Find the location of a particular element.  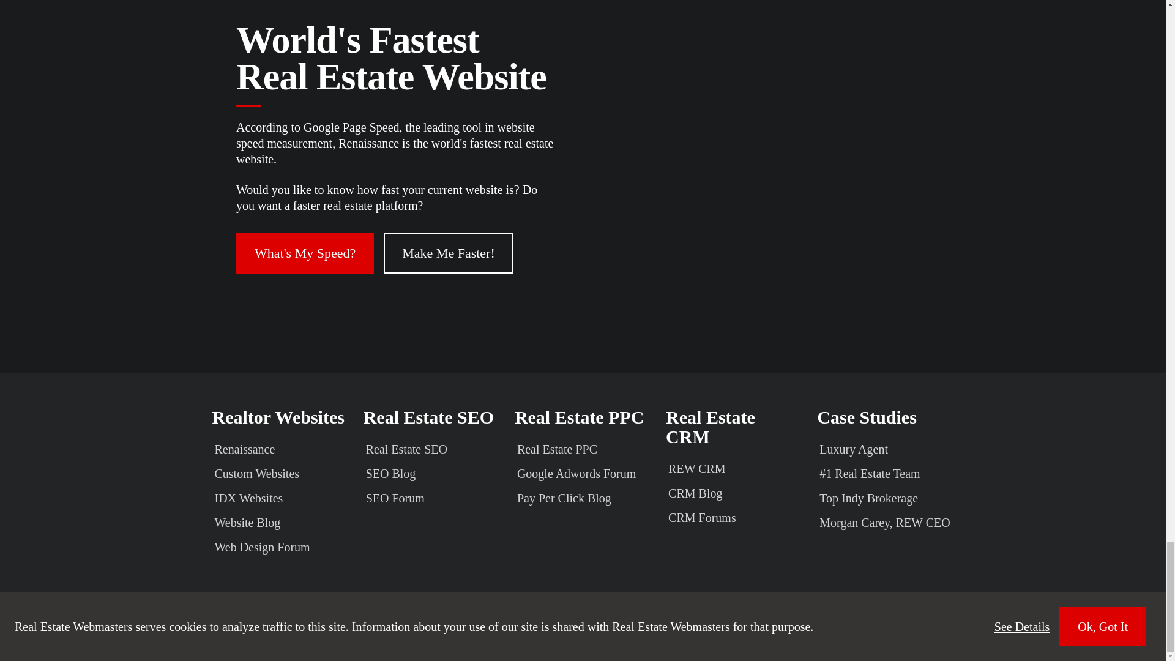

What's My Speed? is located at coordinates (305, 253).